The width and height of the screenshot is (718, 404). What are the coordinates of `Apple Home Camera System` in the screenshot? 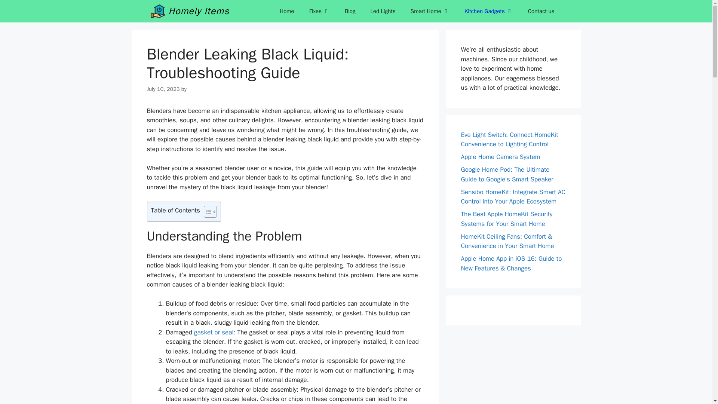 It's located at (500, 157).